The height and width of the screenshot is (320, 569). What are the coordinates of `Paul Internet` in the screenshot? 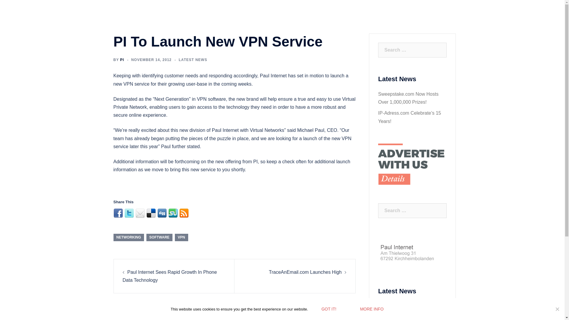 It's located at (160, 15).